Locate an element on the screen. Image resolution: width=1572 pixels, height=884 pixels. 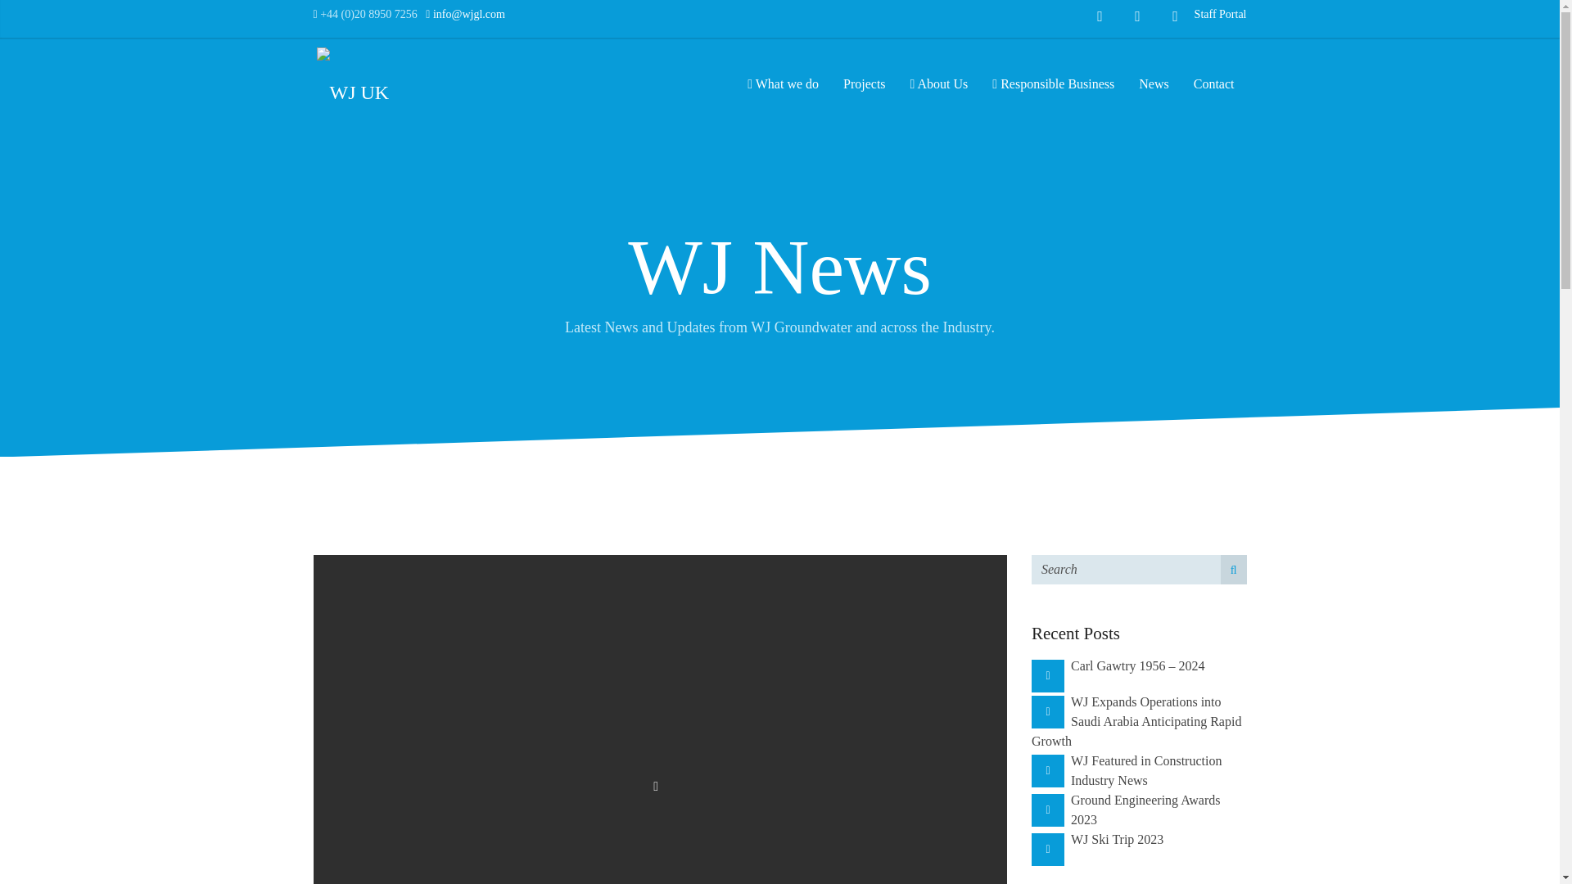
 Responsible Business is located at coordinates (1053, 83).